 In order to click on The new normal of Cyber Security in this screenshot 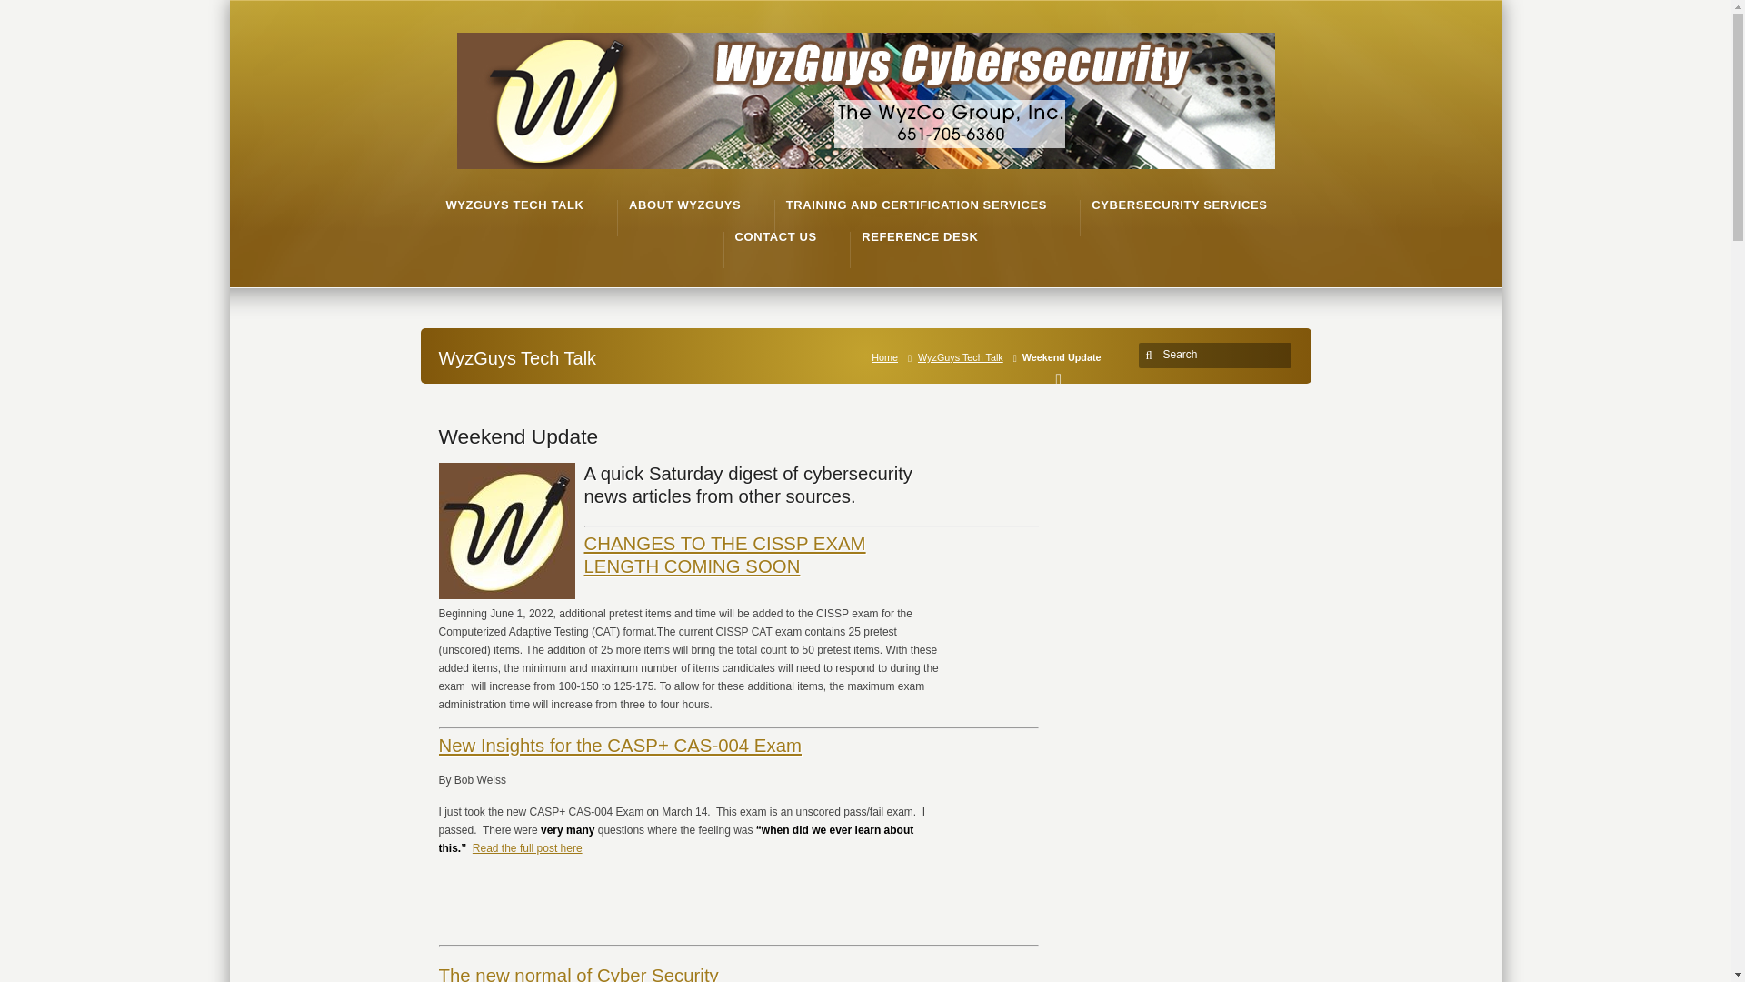, I will do `click(577, 973)`.